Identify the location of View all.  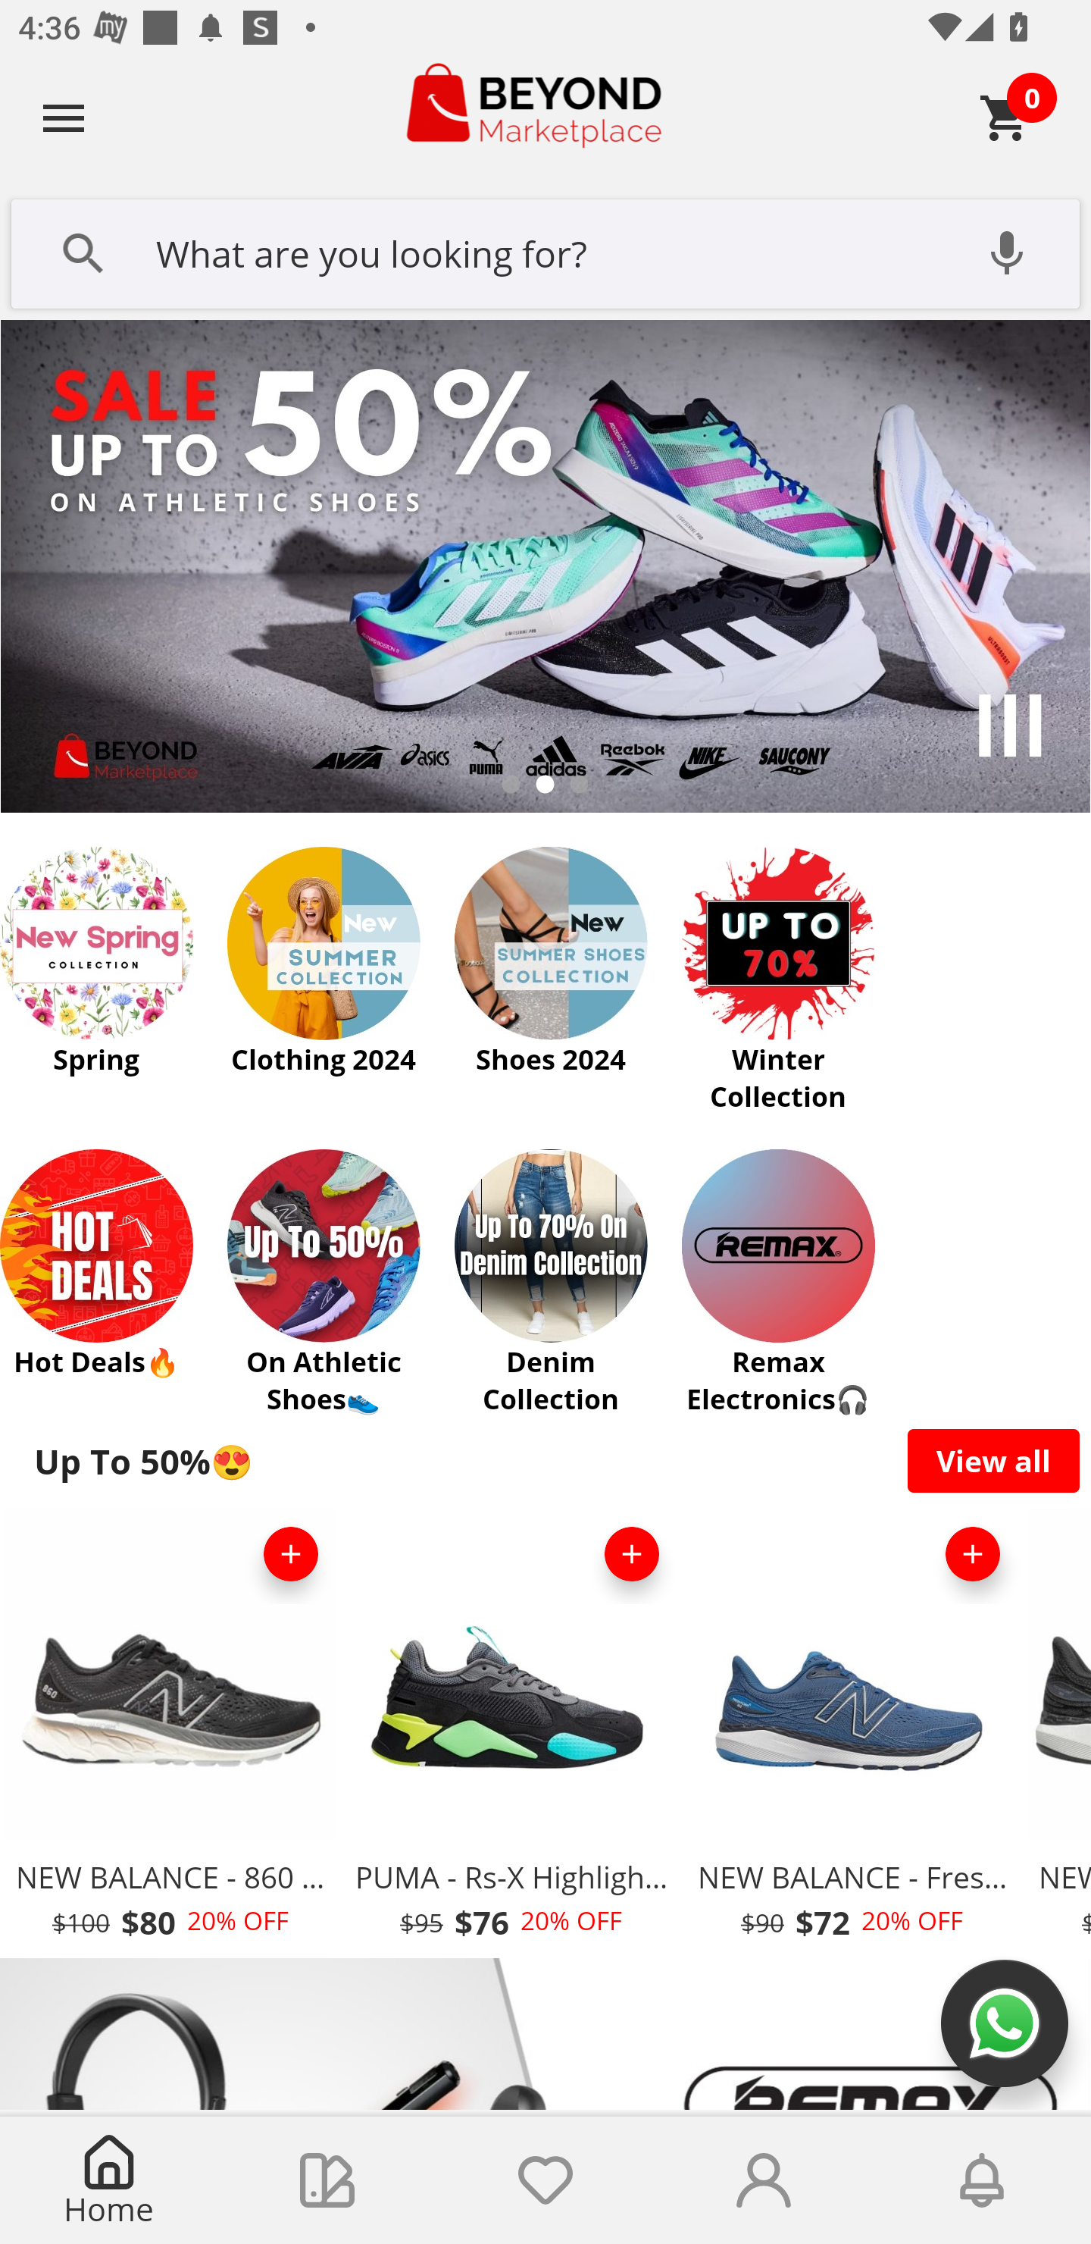
(994, 1460).